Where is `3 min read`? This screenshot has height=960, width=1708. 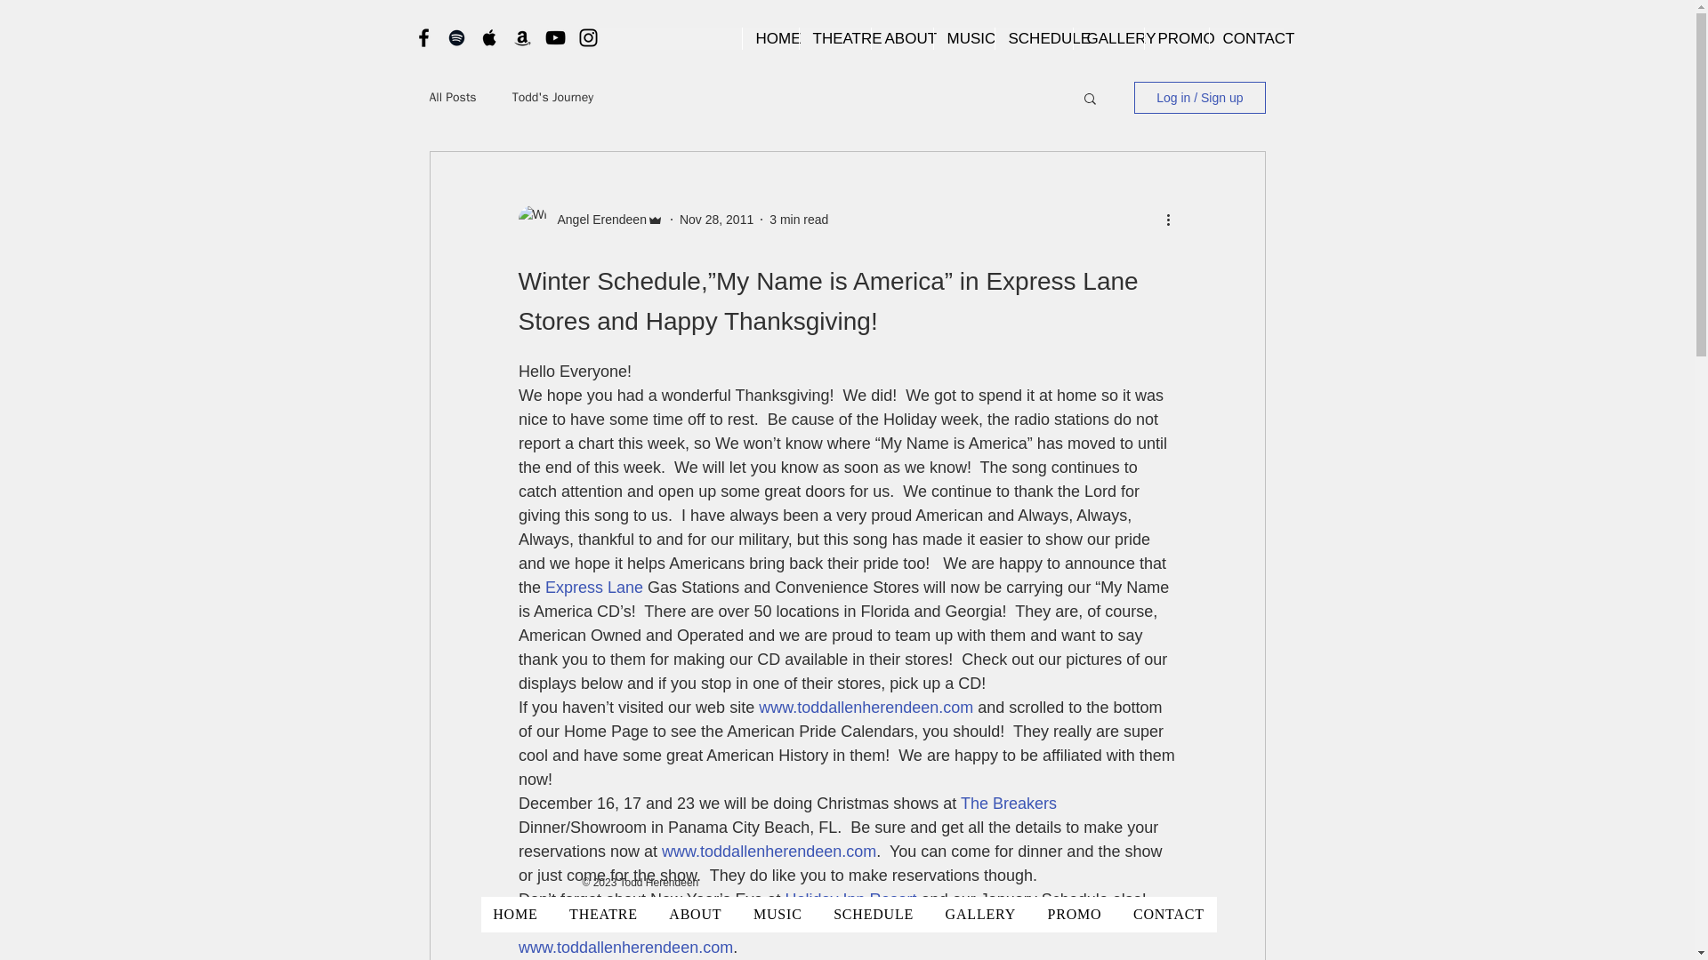 3 min read is located at coordinates (799, 218).